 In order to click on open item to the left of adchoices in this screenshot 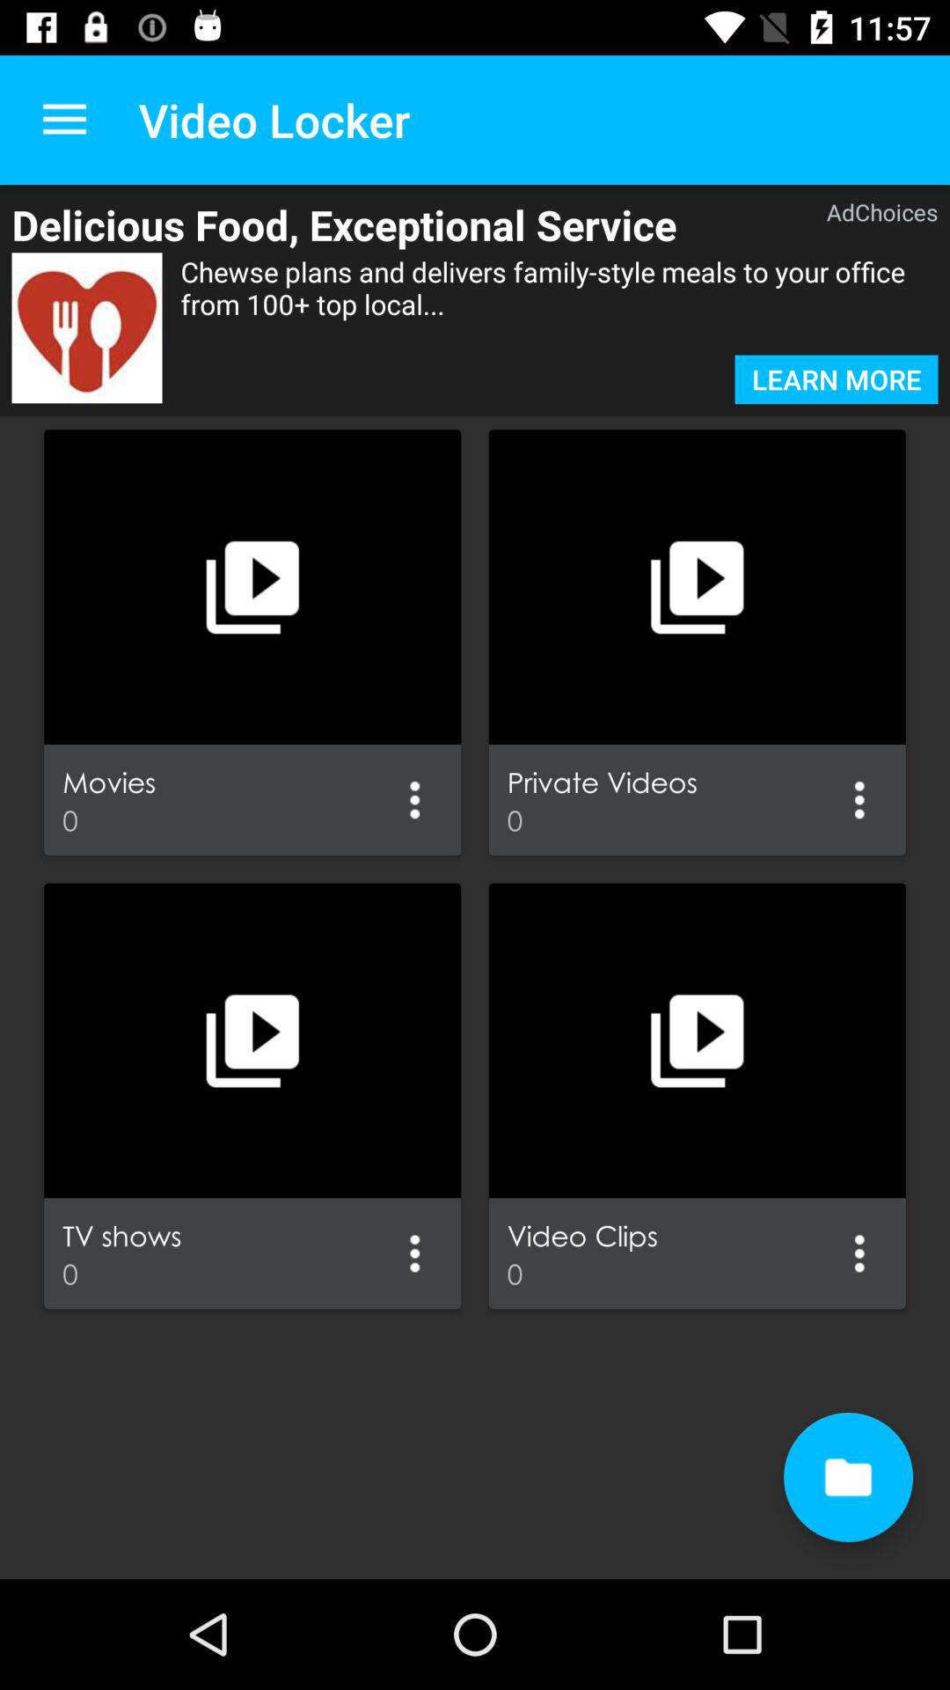, I will do `click(391, 224)`.